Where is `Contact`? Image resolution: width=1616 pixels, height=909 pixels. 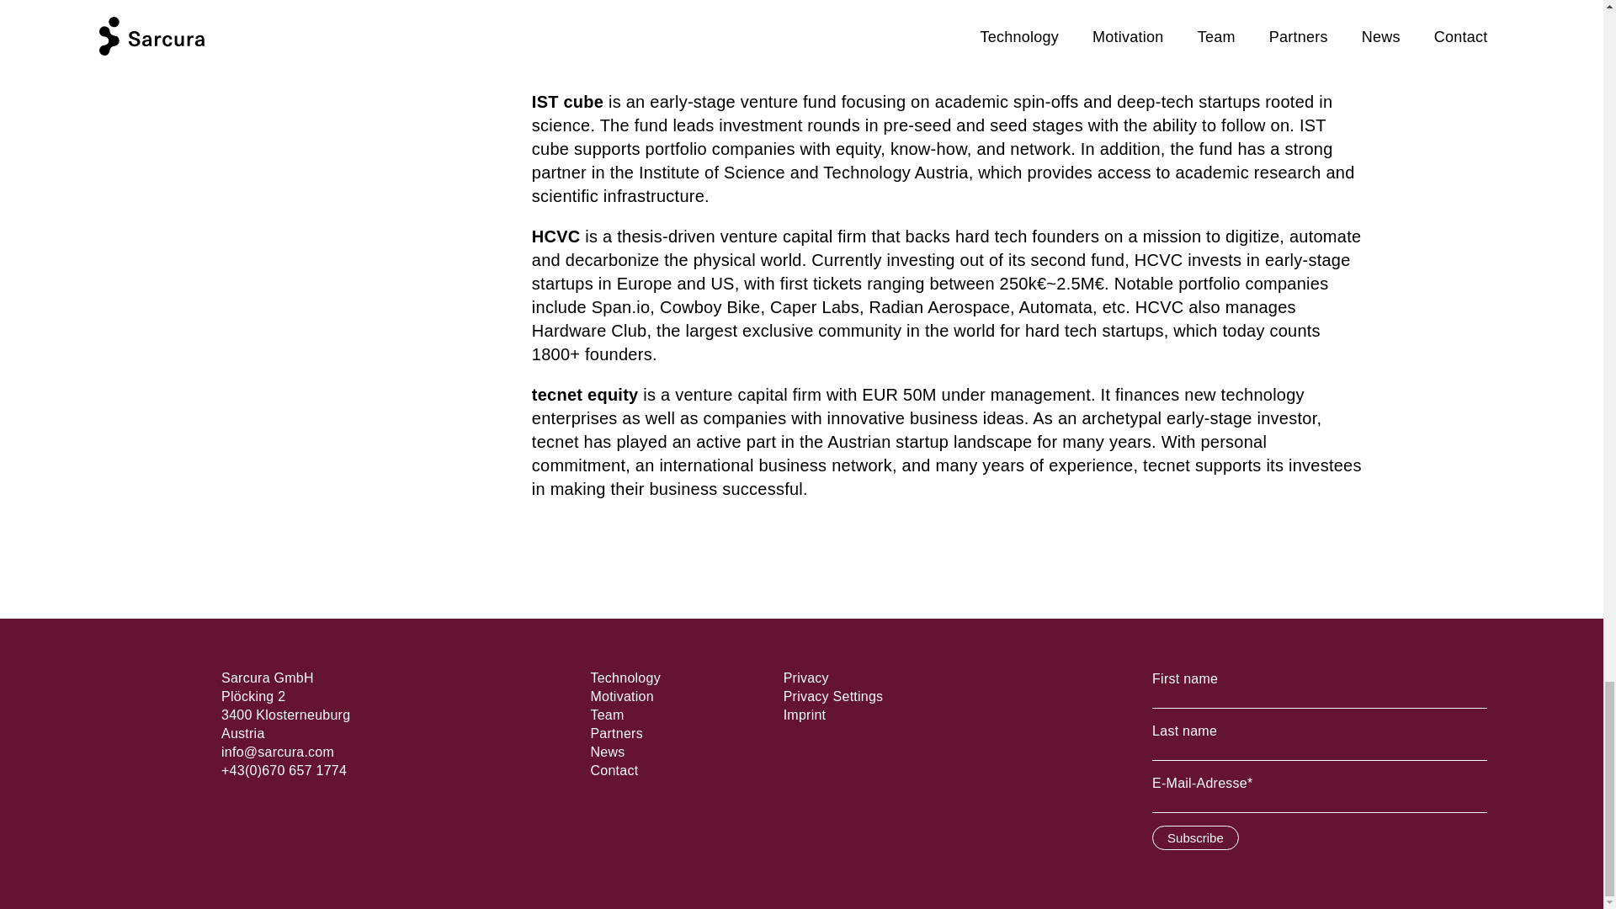
Contact is located at coordinates (614, 771).